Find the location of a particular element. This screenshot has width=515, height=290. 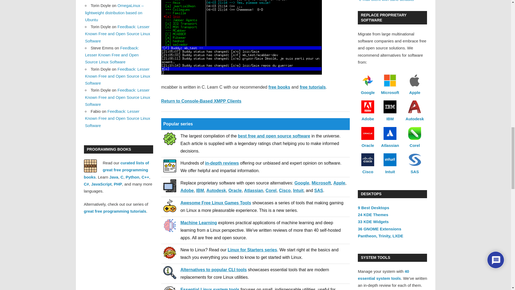

Cisco is located at coordinates (285, 190).